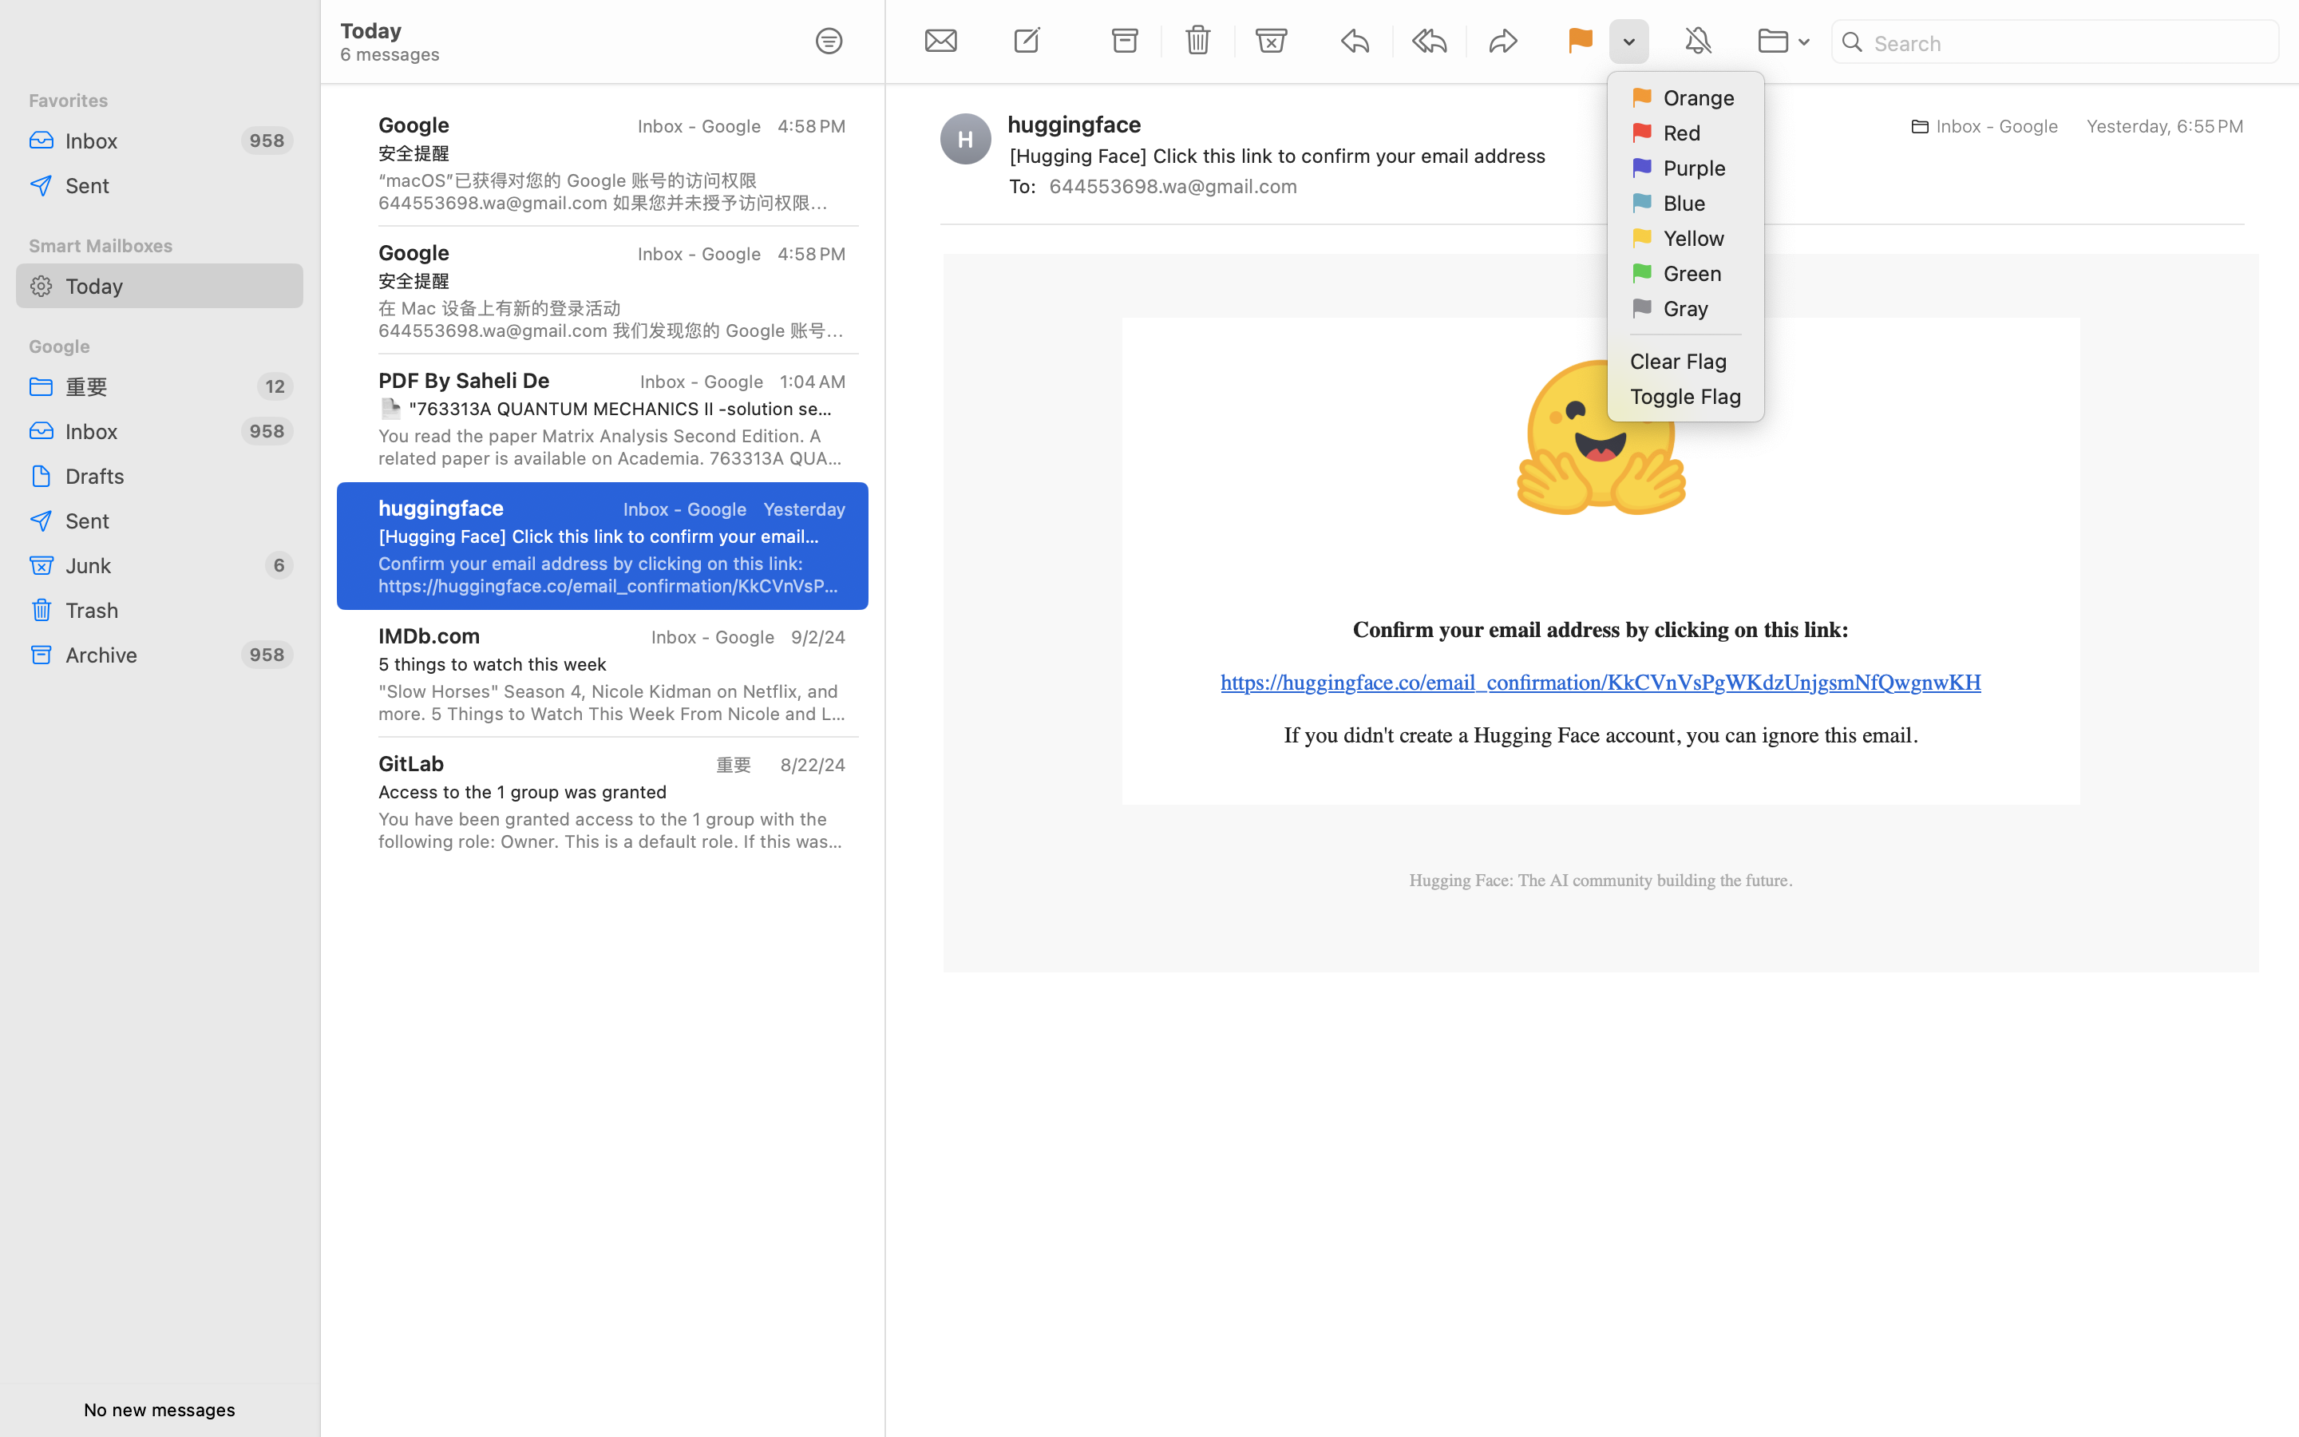 The width and height of the screenshot is (2299, 1437). I want to click on Inbox, so click(147, 141).